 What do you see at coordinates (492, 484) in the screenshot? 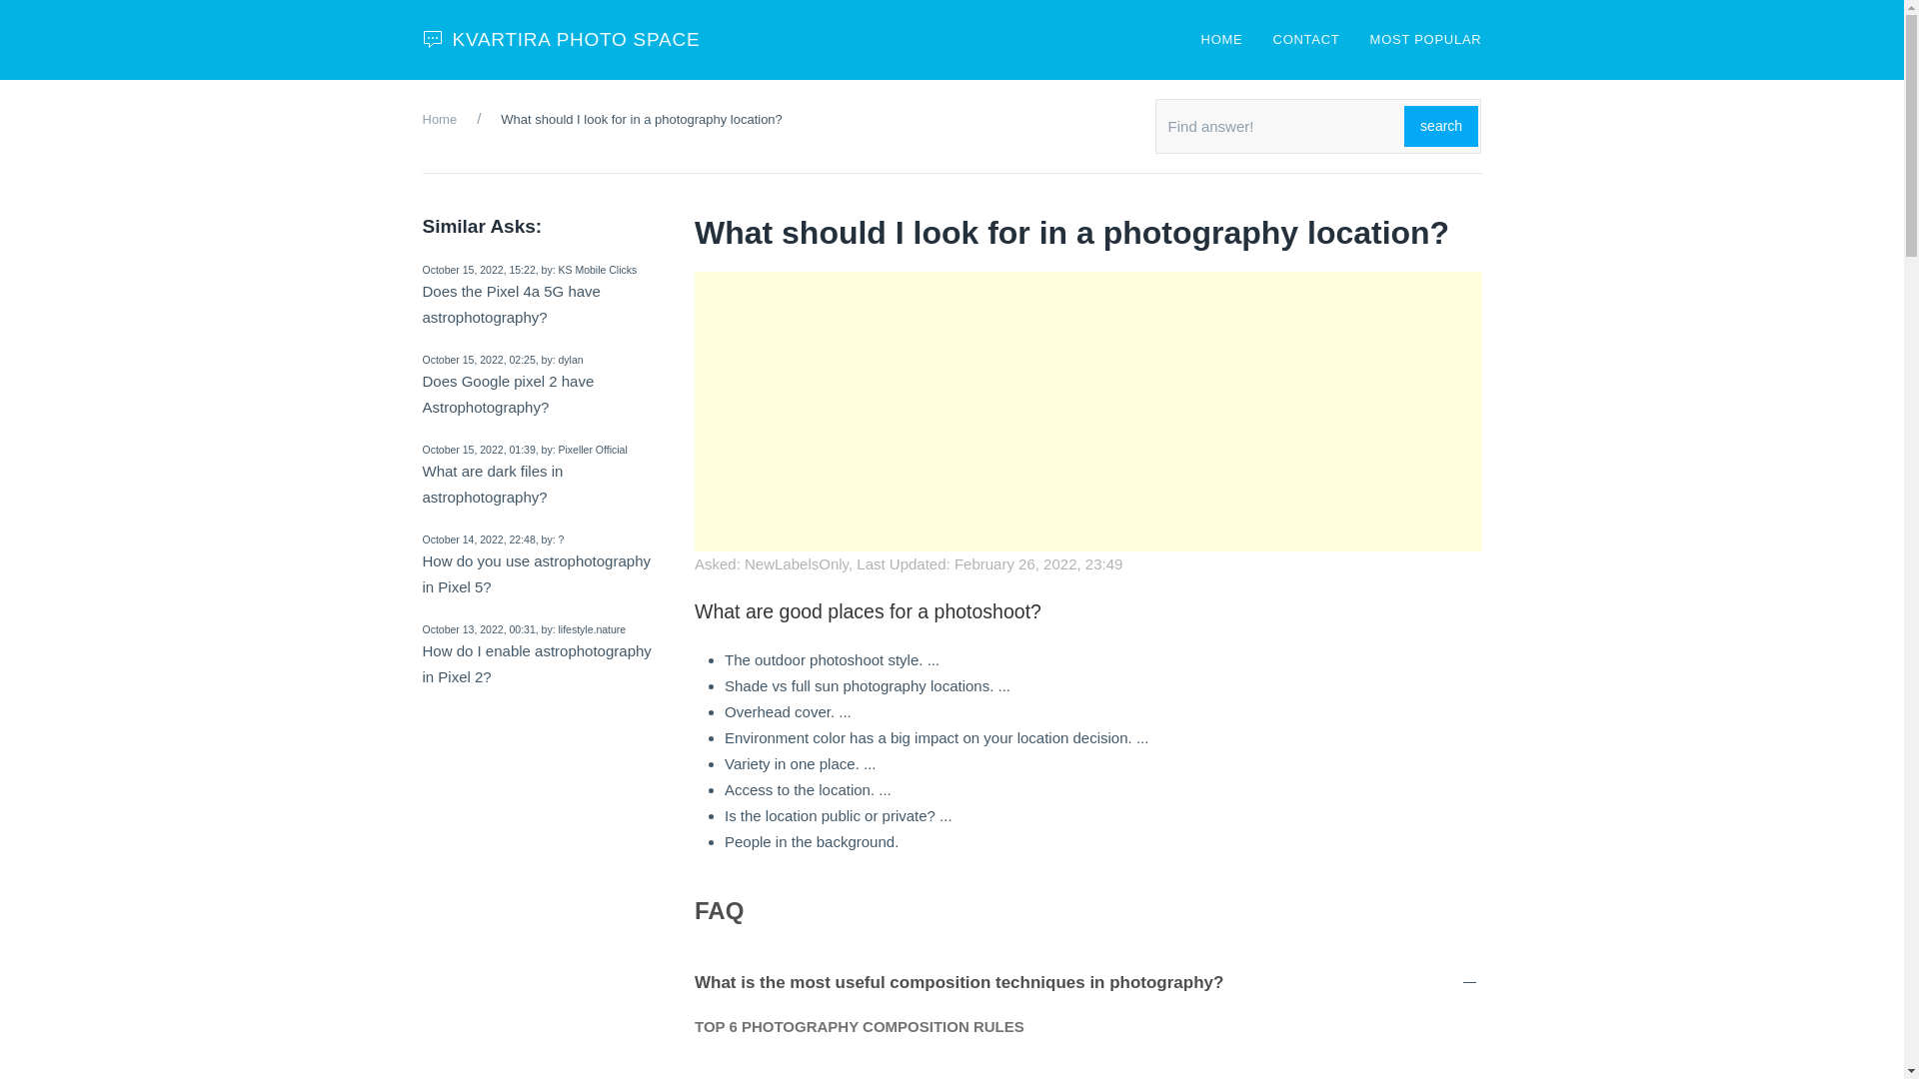
I see `What are dark files in astrophotography?` at bounding box center [492, 484].